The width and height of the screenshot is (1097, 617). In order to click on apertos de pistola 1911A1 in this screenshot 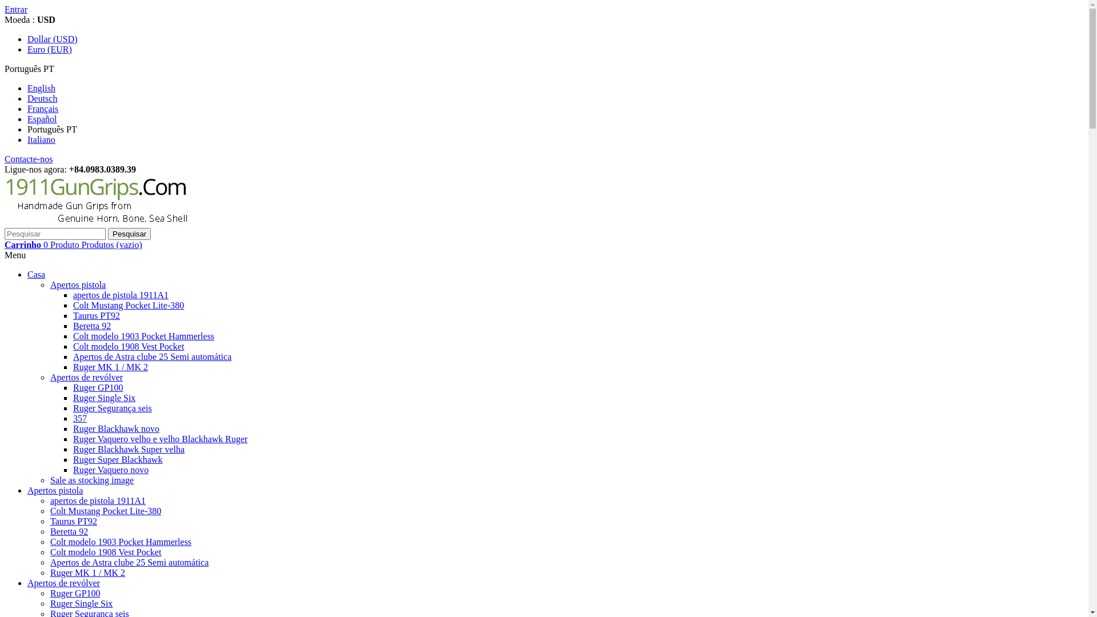, I will do `click(98, 500)`.